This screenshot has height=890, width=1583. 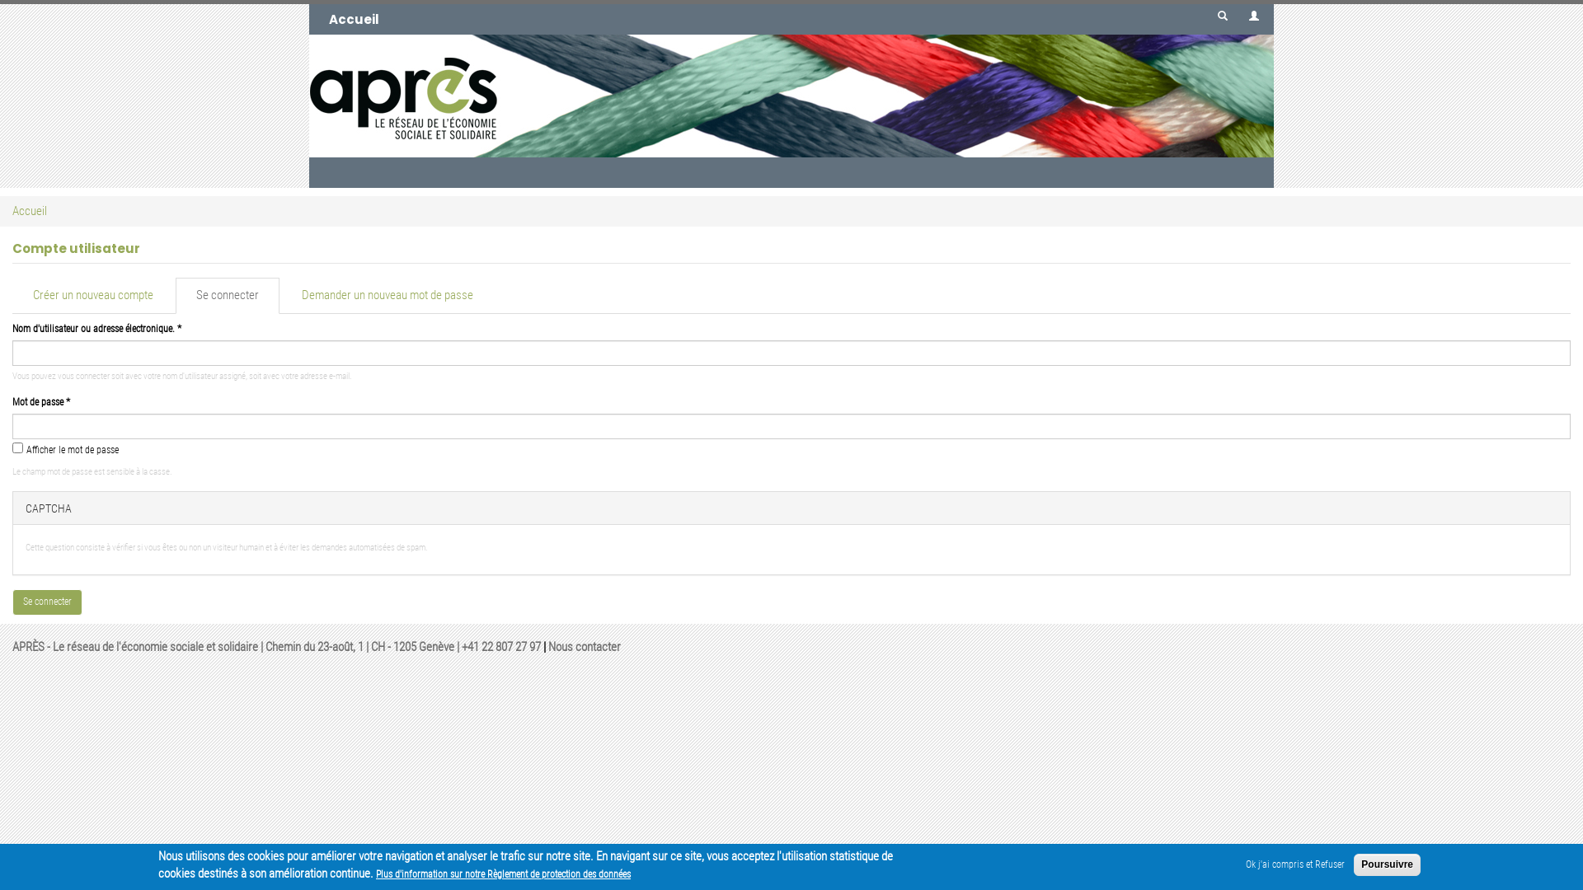 What do you see at coordinates (0, 0) in the screenshot?
I see `Aller au contenu principal` at bounding box center [0, 0].